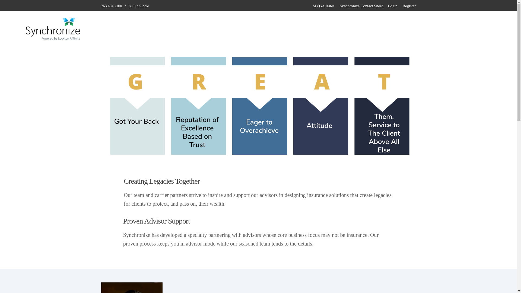  I want to click on Register, so click(409, 6).